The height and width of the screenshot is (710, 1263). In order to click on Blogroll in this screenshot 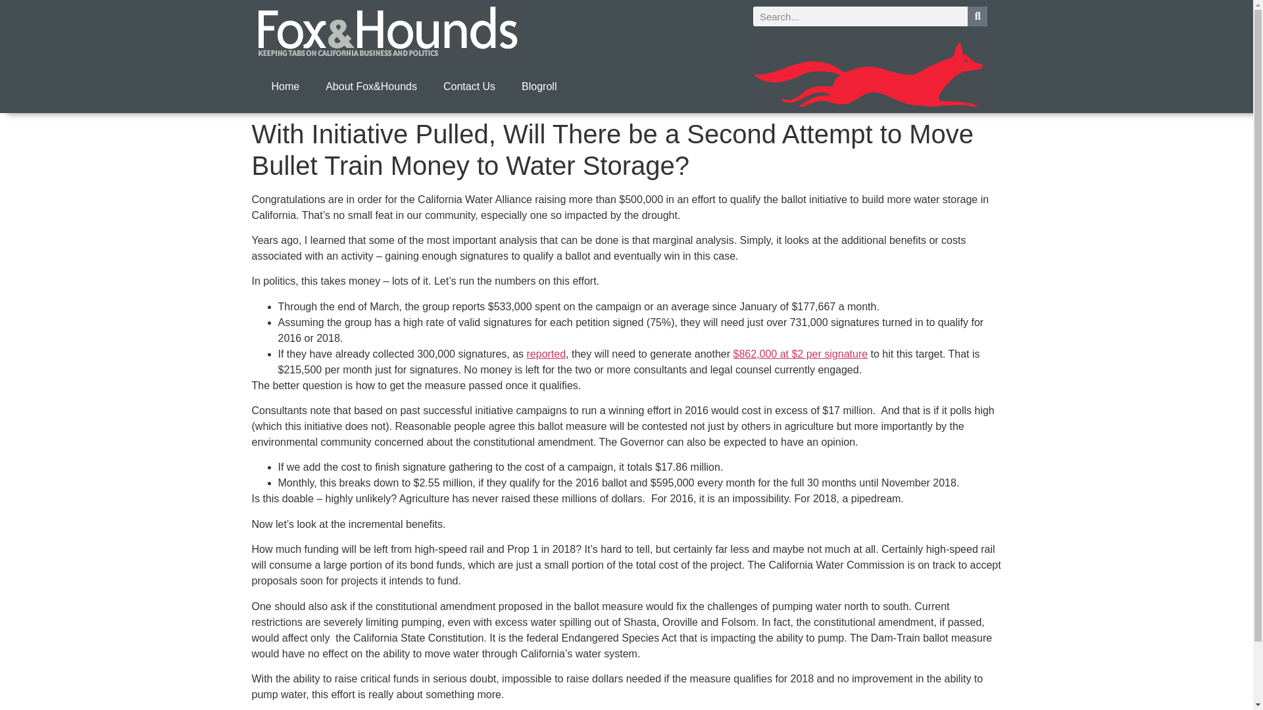, I will do `click(539, 87)`.